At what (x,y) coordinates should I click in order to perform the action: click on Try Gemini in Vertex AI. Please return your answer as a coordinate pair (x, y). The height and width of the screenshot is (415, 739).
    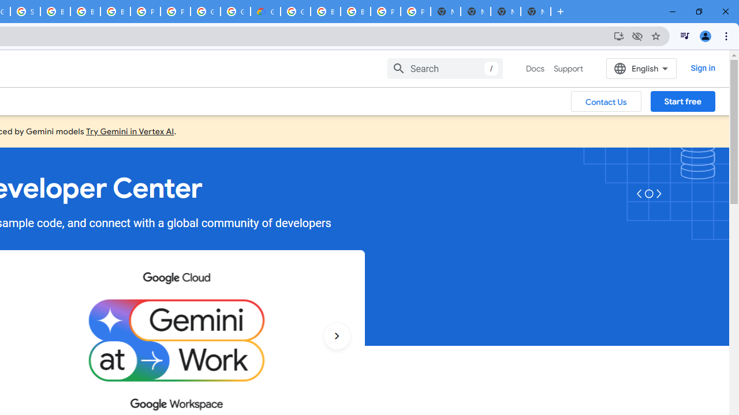
    Looking at the image, I should click on (130, 131).